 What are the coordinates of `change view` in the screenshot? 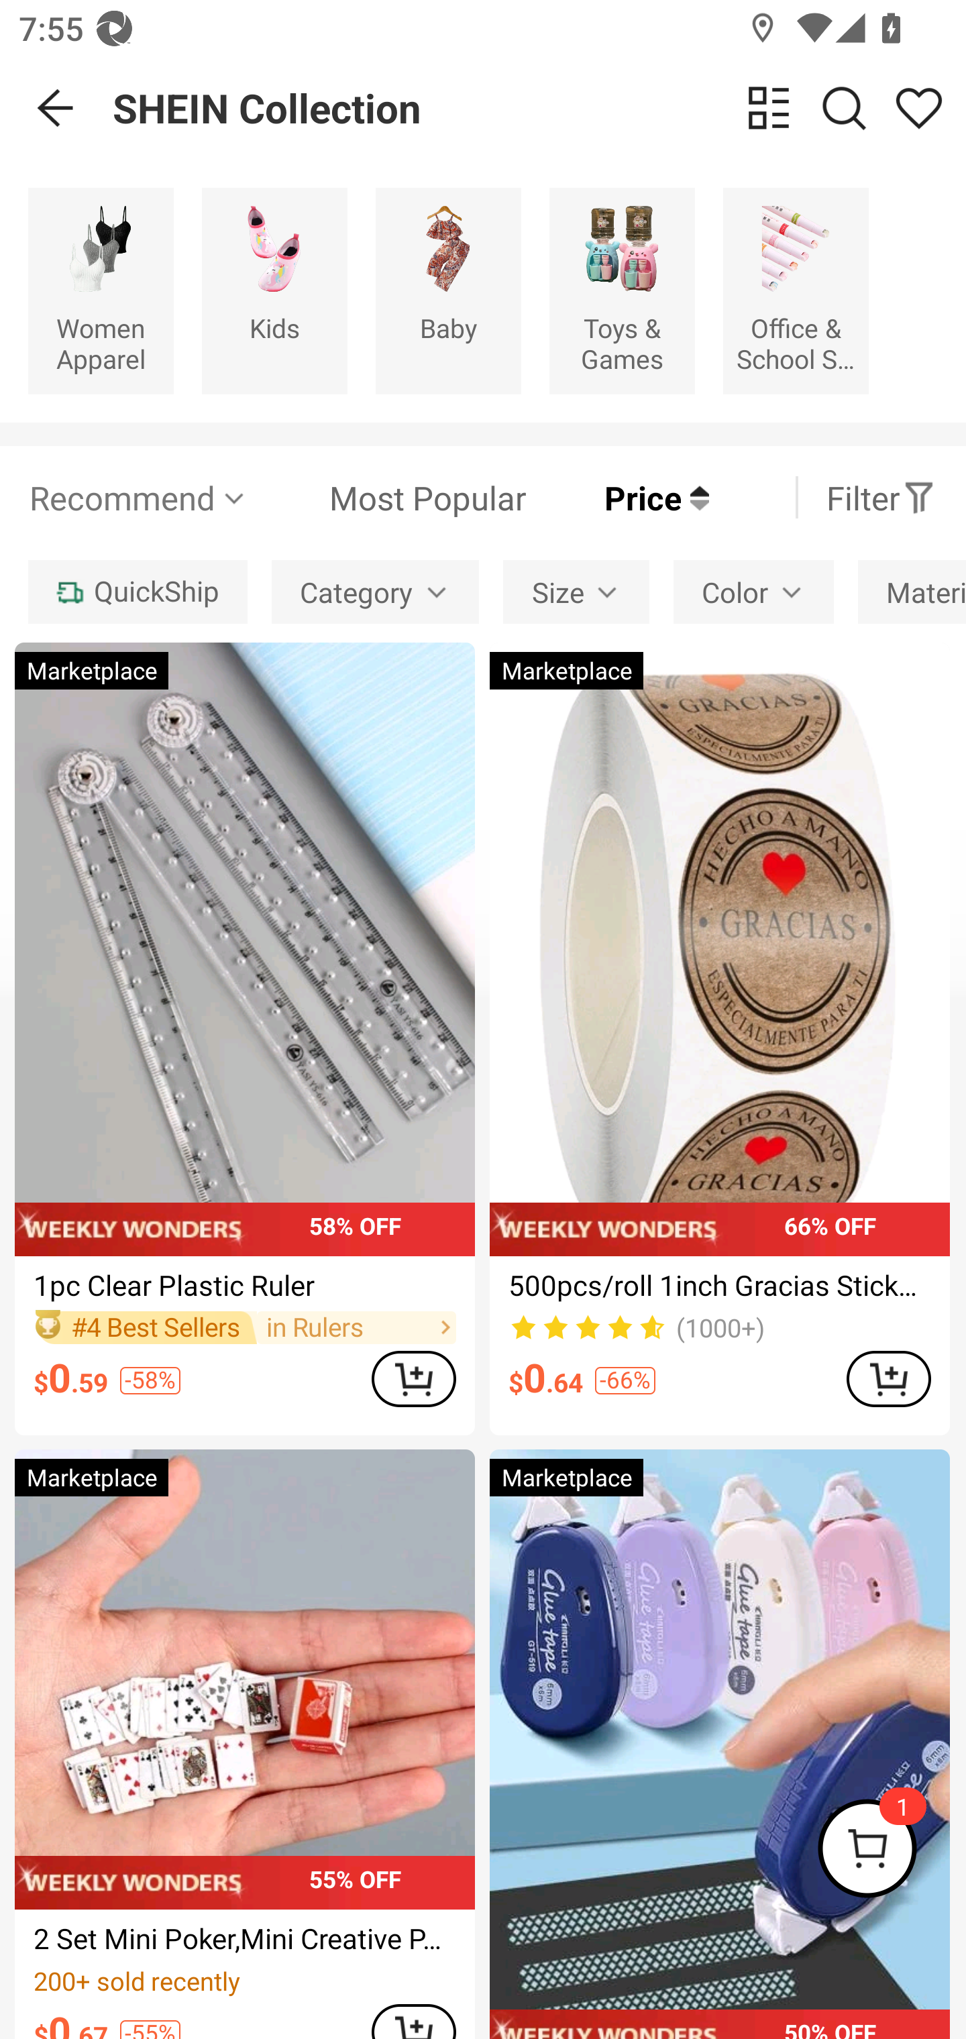 It's located at (769, 107).